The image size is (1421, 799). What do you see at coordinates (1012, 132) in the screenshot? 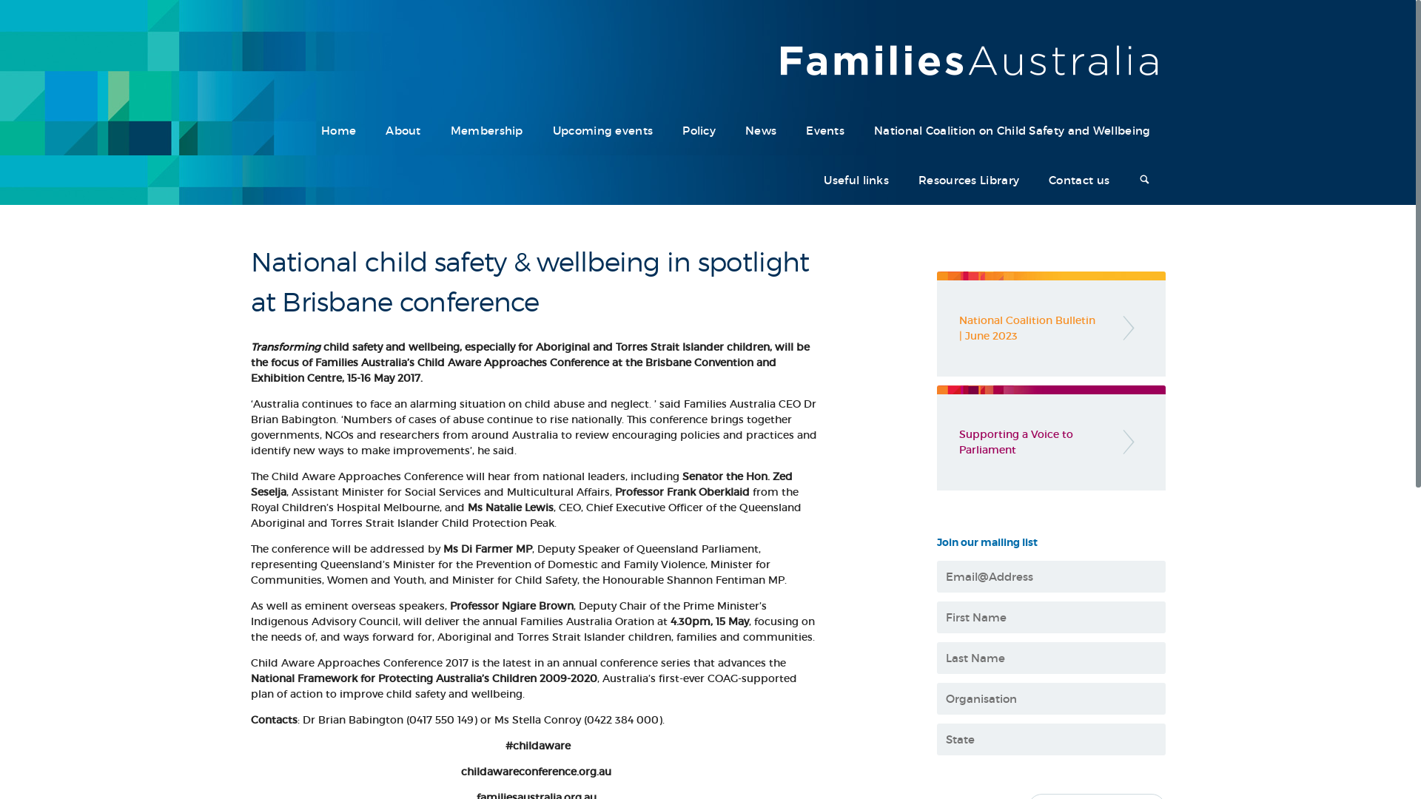
I see `National Coalition on Child Safety and Wellbeing` at bounding box center [1012, 132].